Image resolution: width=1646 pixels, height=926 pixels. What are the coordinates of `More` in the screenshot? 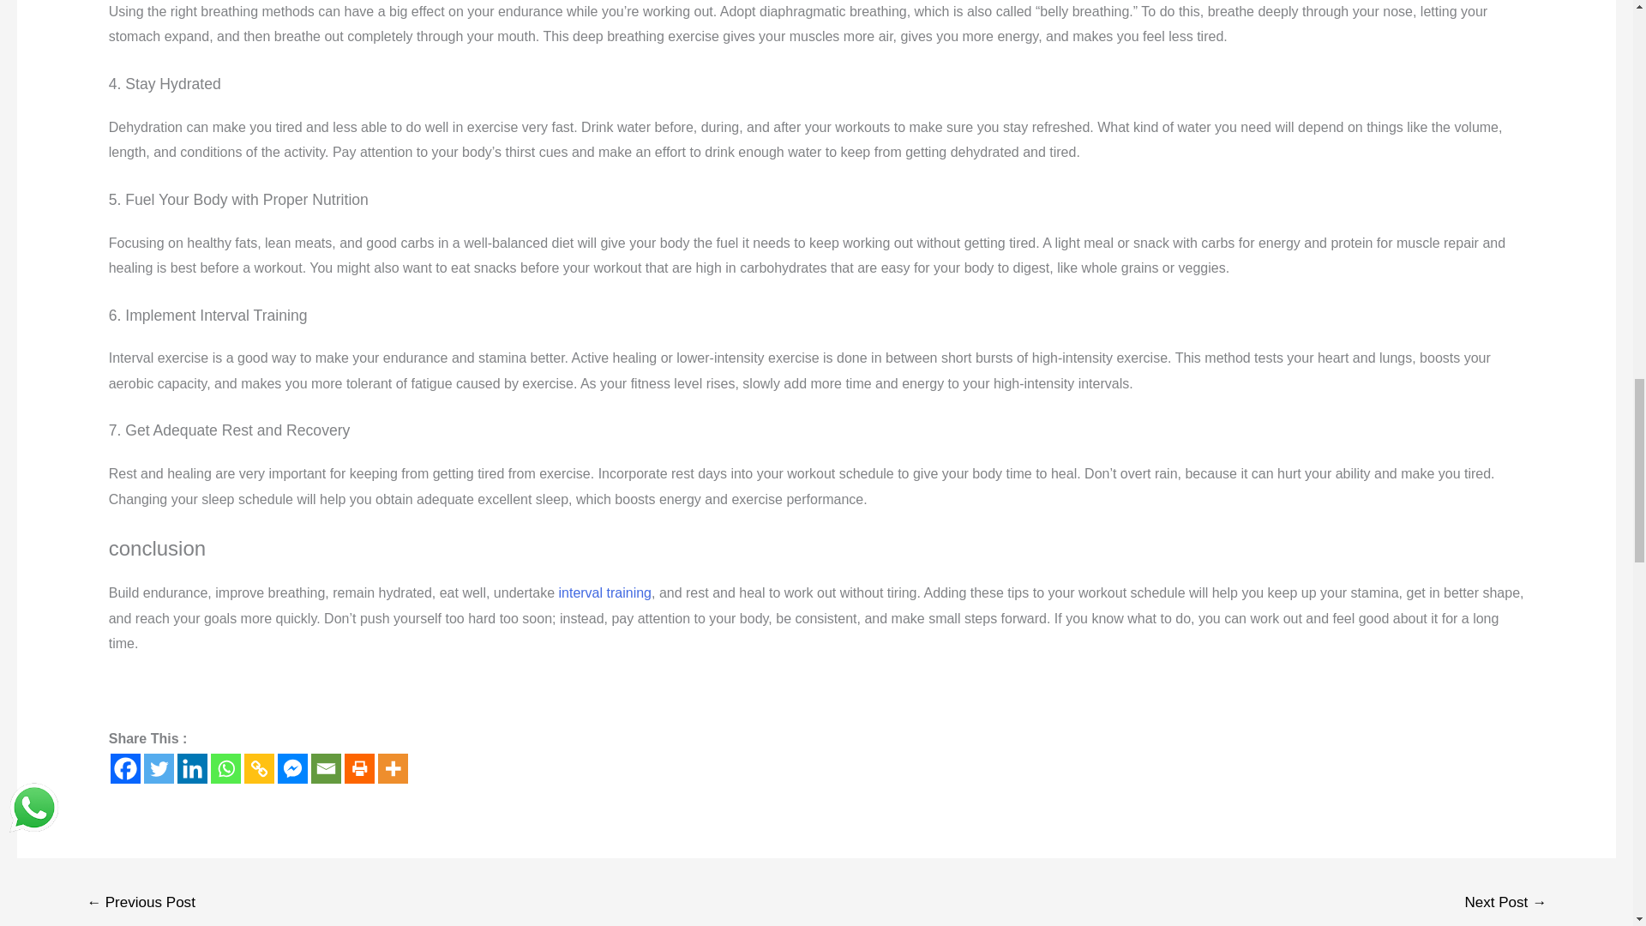 It's located at (393, 768).